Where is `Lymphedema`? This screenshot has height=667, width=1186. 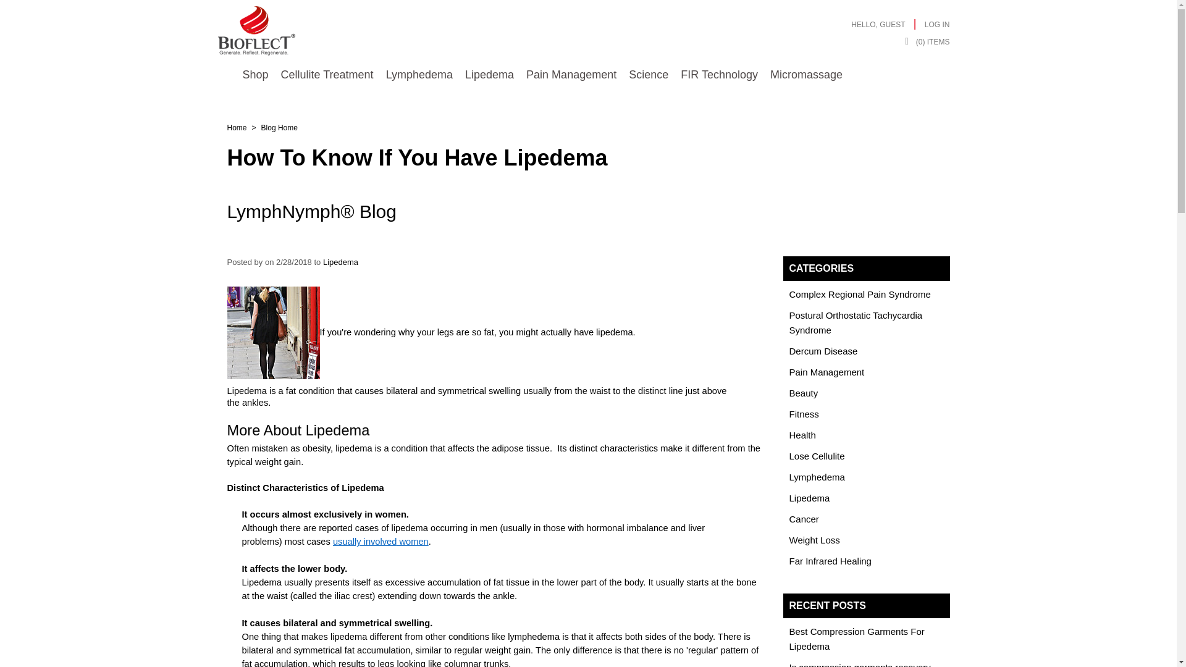
Lymphedema is located at coordinates (817, 477).